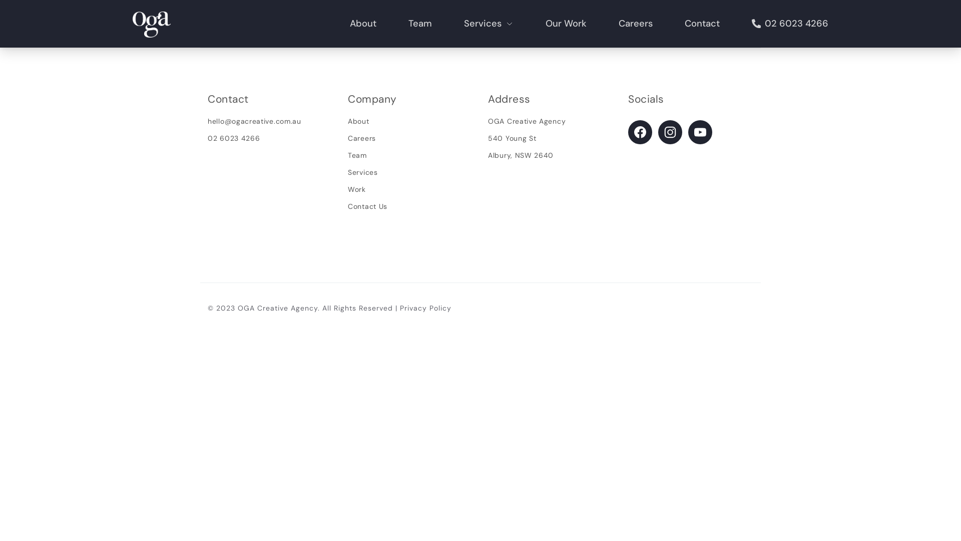 Image resolution: width=961 pixels, height=541 pixels. What do you see at coordinates (367, 206) in the screenshot?
I see `Contact Us` at bounding box center [367, 206].